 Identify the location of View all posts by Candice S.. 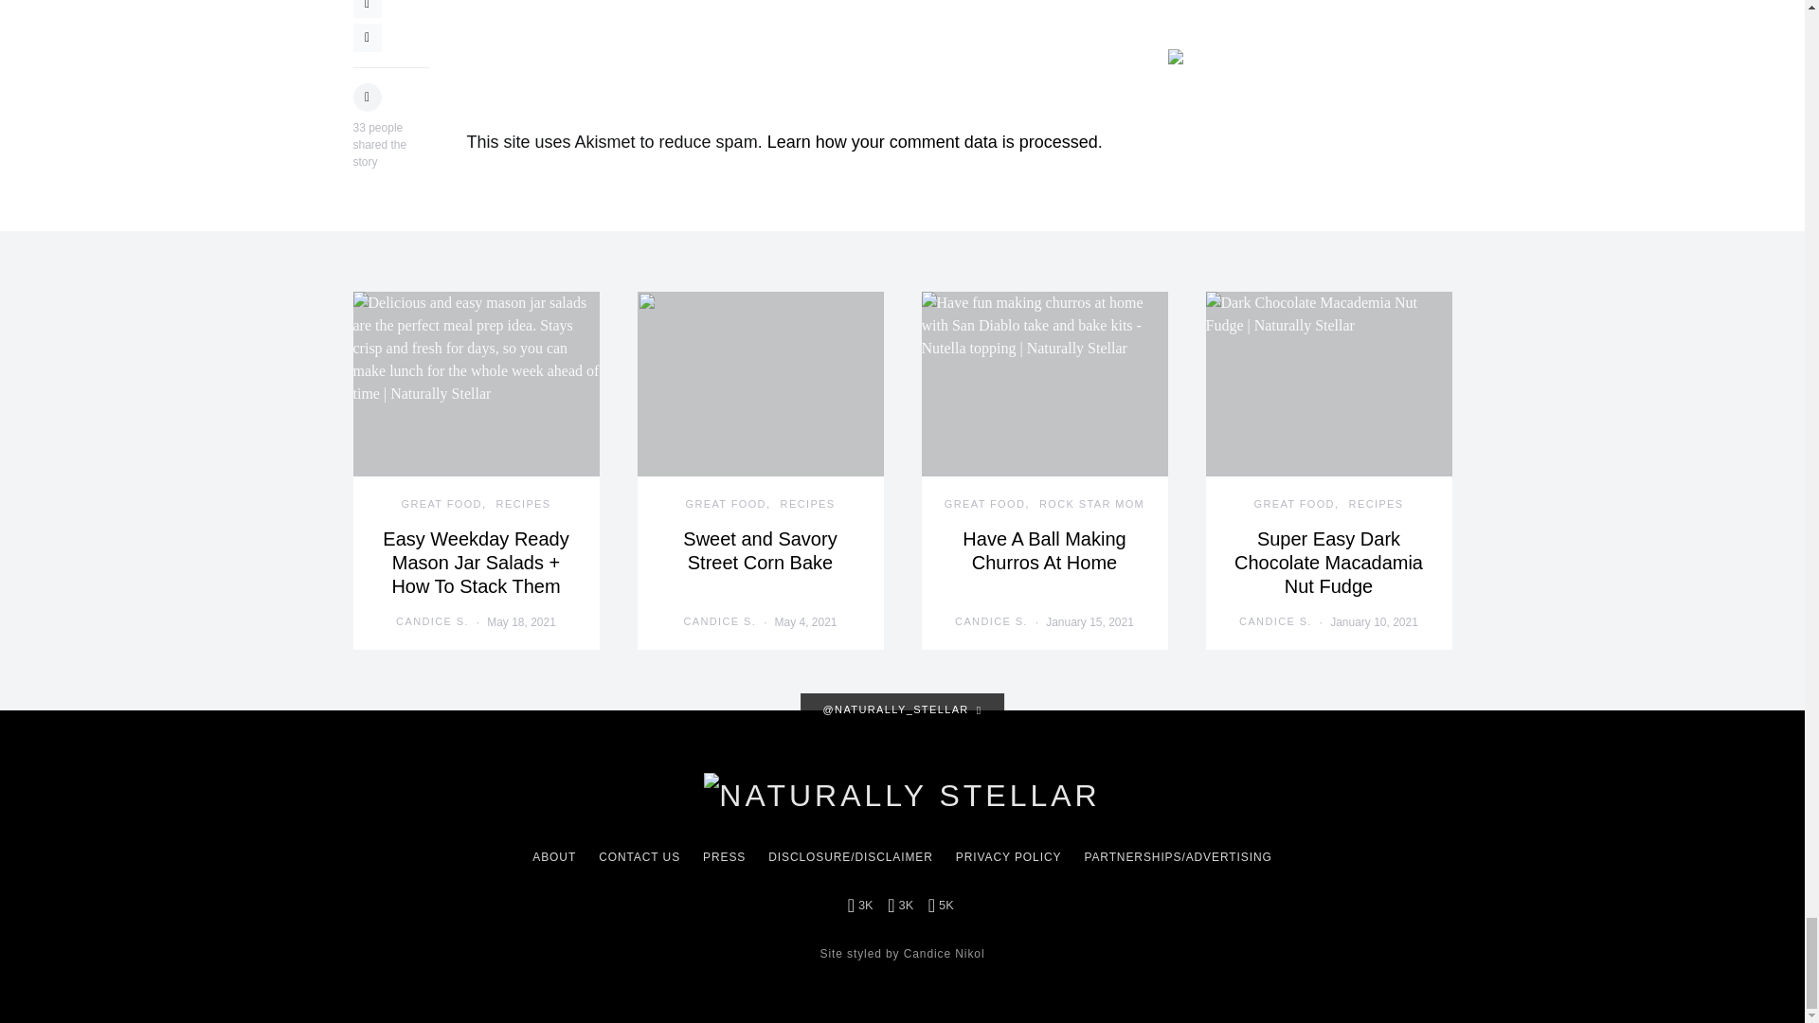
(720, 621).